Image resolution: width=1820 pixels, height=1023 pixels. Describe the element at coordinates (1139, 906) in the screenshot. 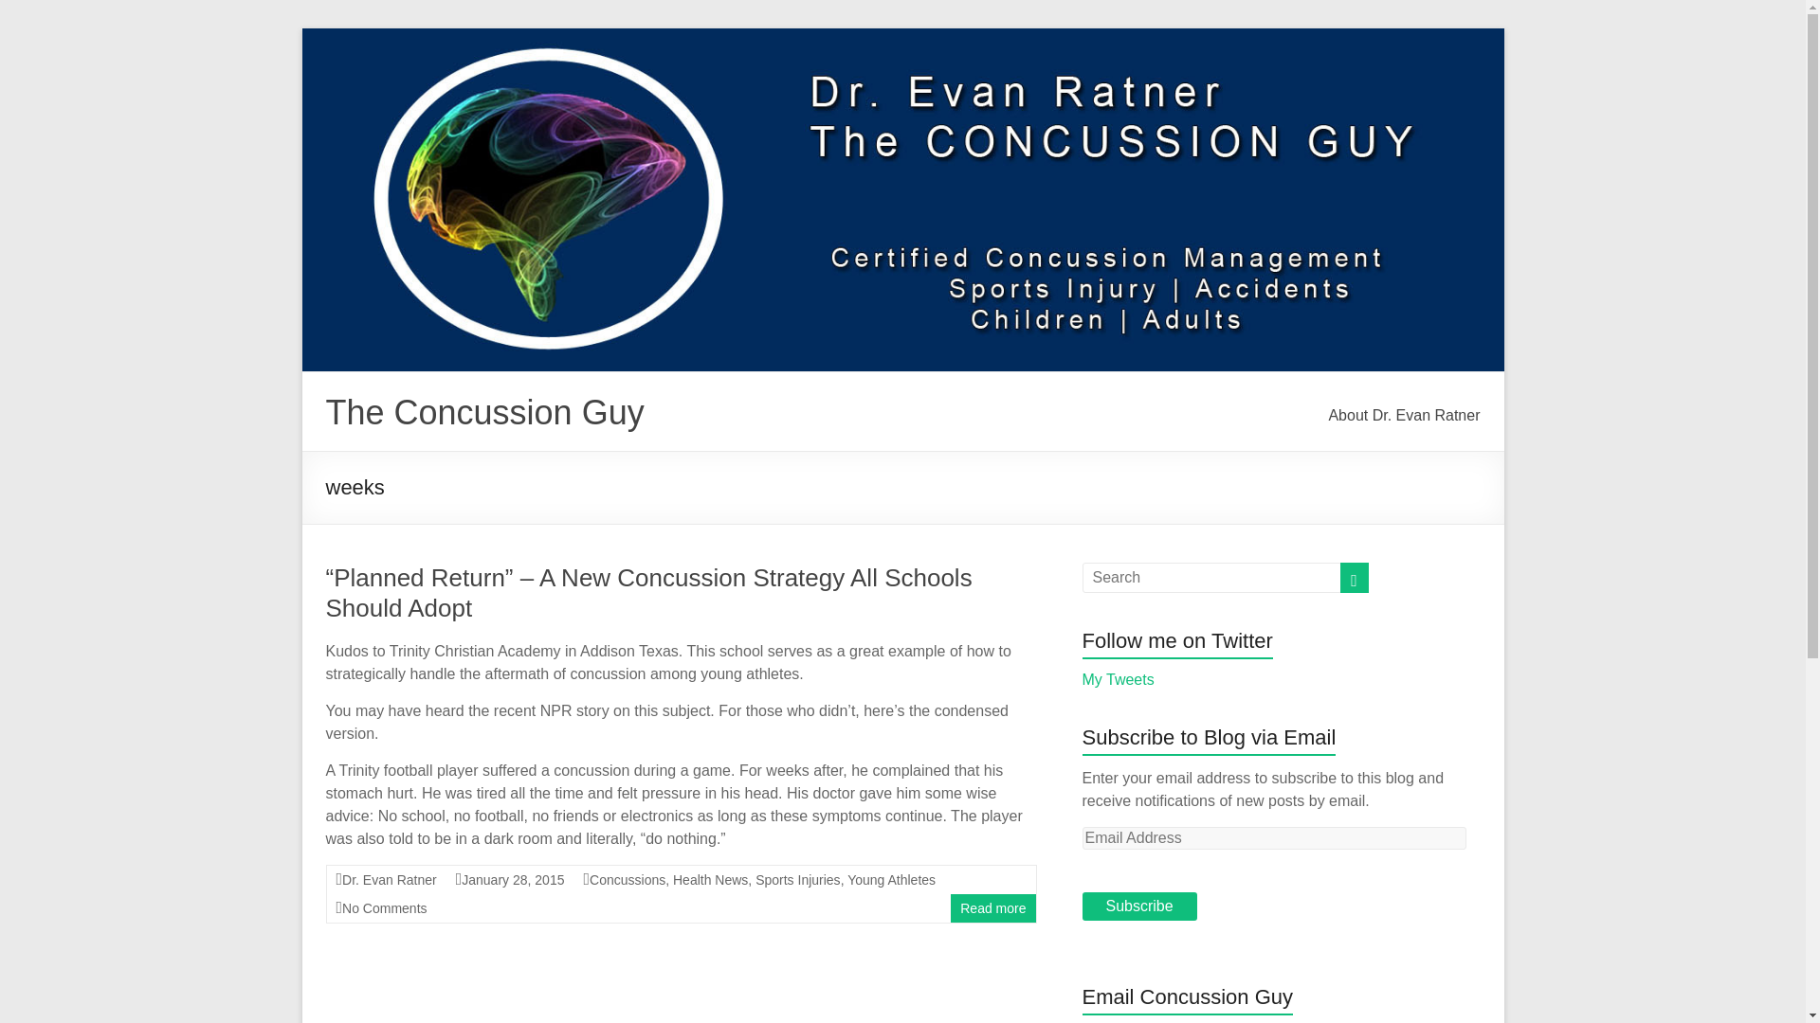

I see `Subscribe` at that location.